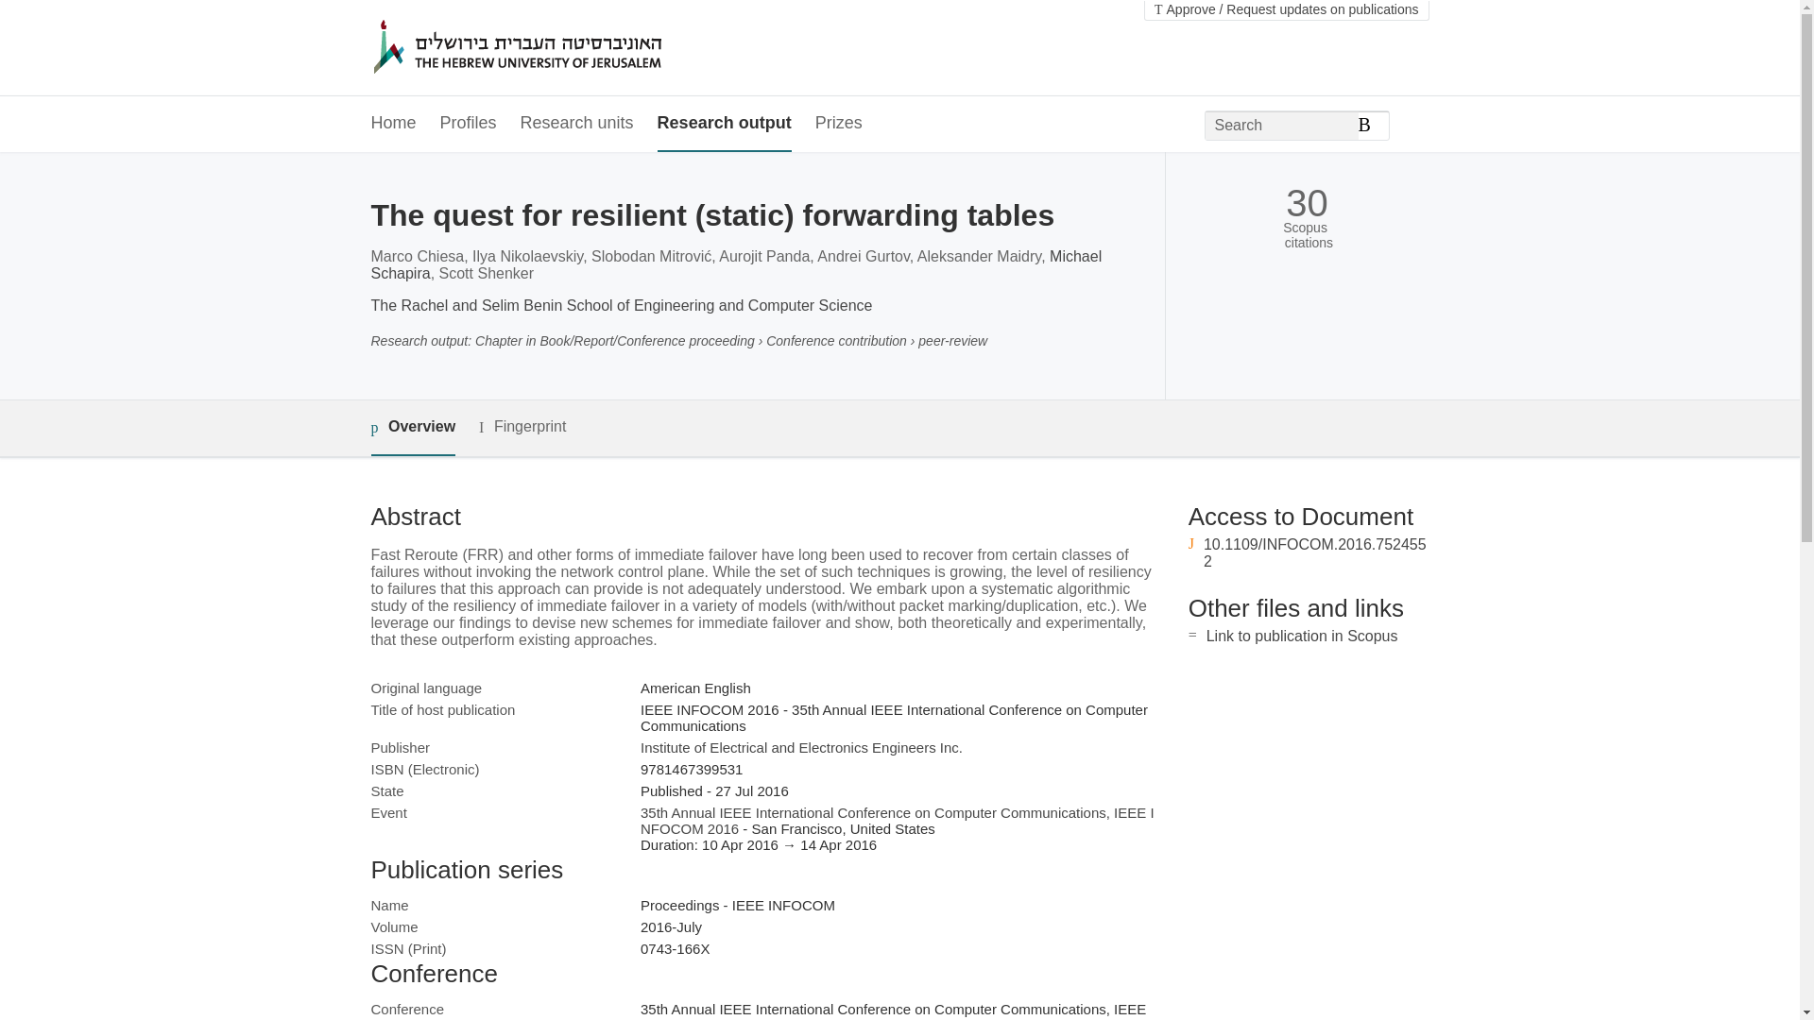  I want to click on The Hebrew University of Jerusalem Home, so click(557, 48).